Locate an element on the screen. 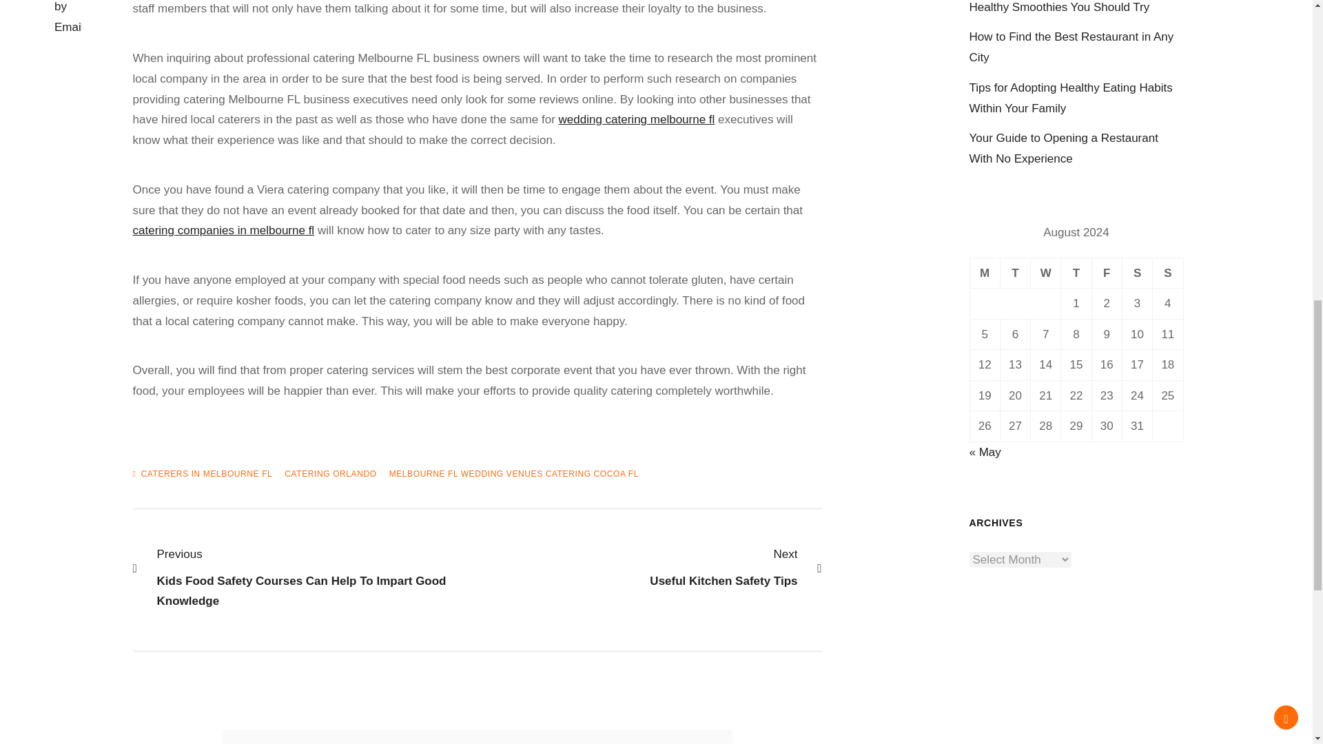  Tips for Adopting Healthy Eating Habits Within Your Family is located at coordinates (1070, 98).